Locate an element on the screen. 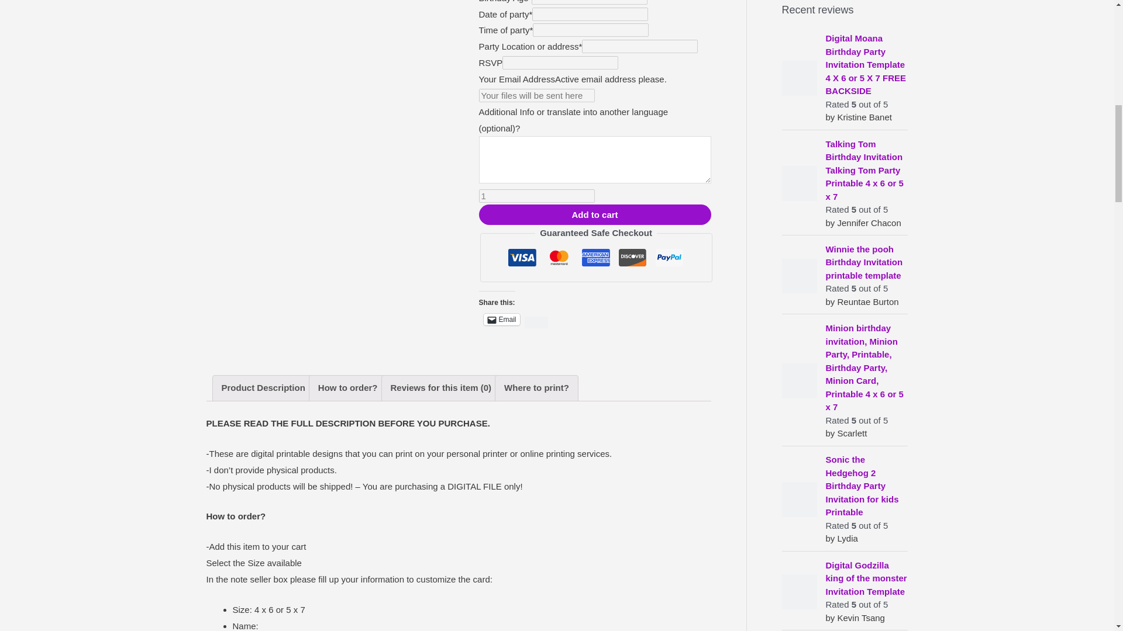  Click to email a link to a friend is located at coordinates (502, 319).